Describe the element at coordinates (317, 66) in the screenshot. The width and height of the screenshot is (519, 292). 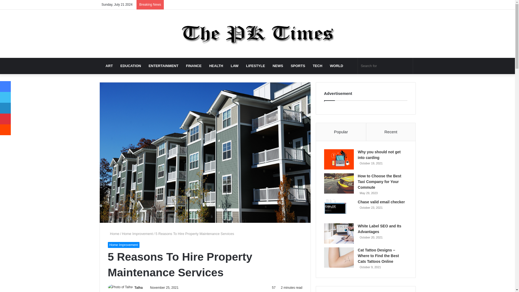
I see `TECH` at that location.